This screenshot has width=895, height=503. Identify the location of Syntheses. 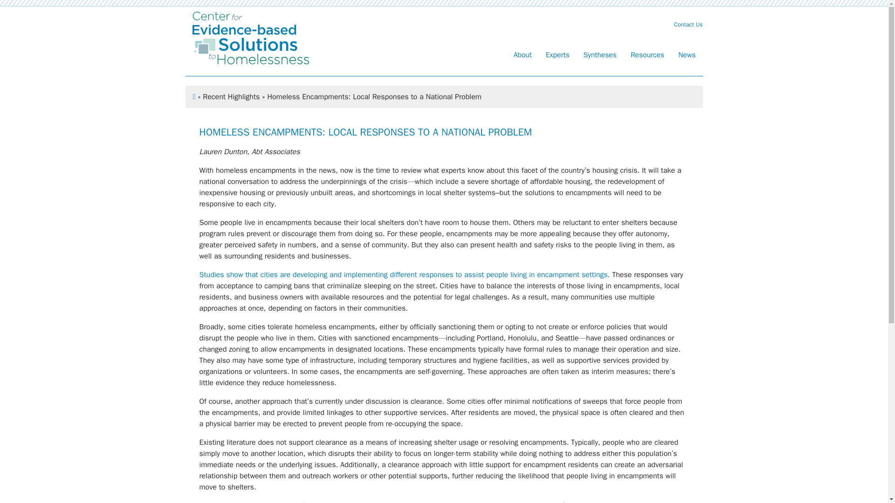
(600, 56).